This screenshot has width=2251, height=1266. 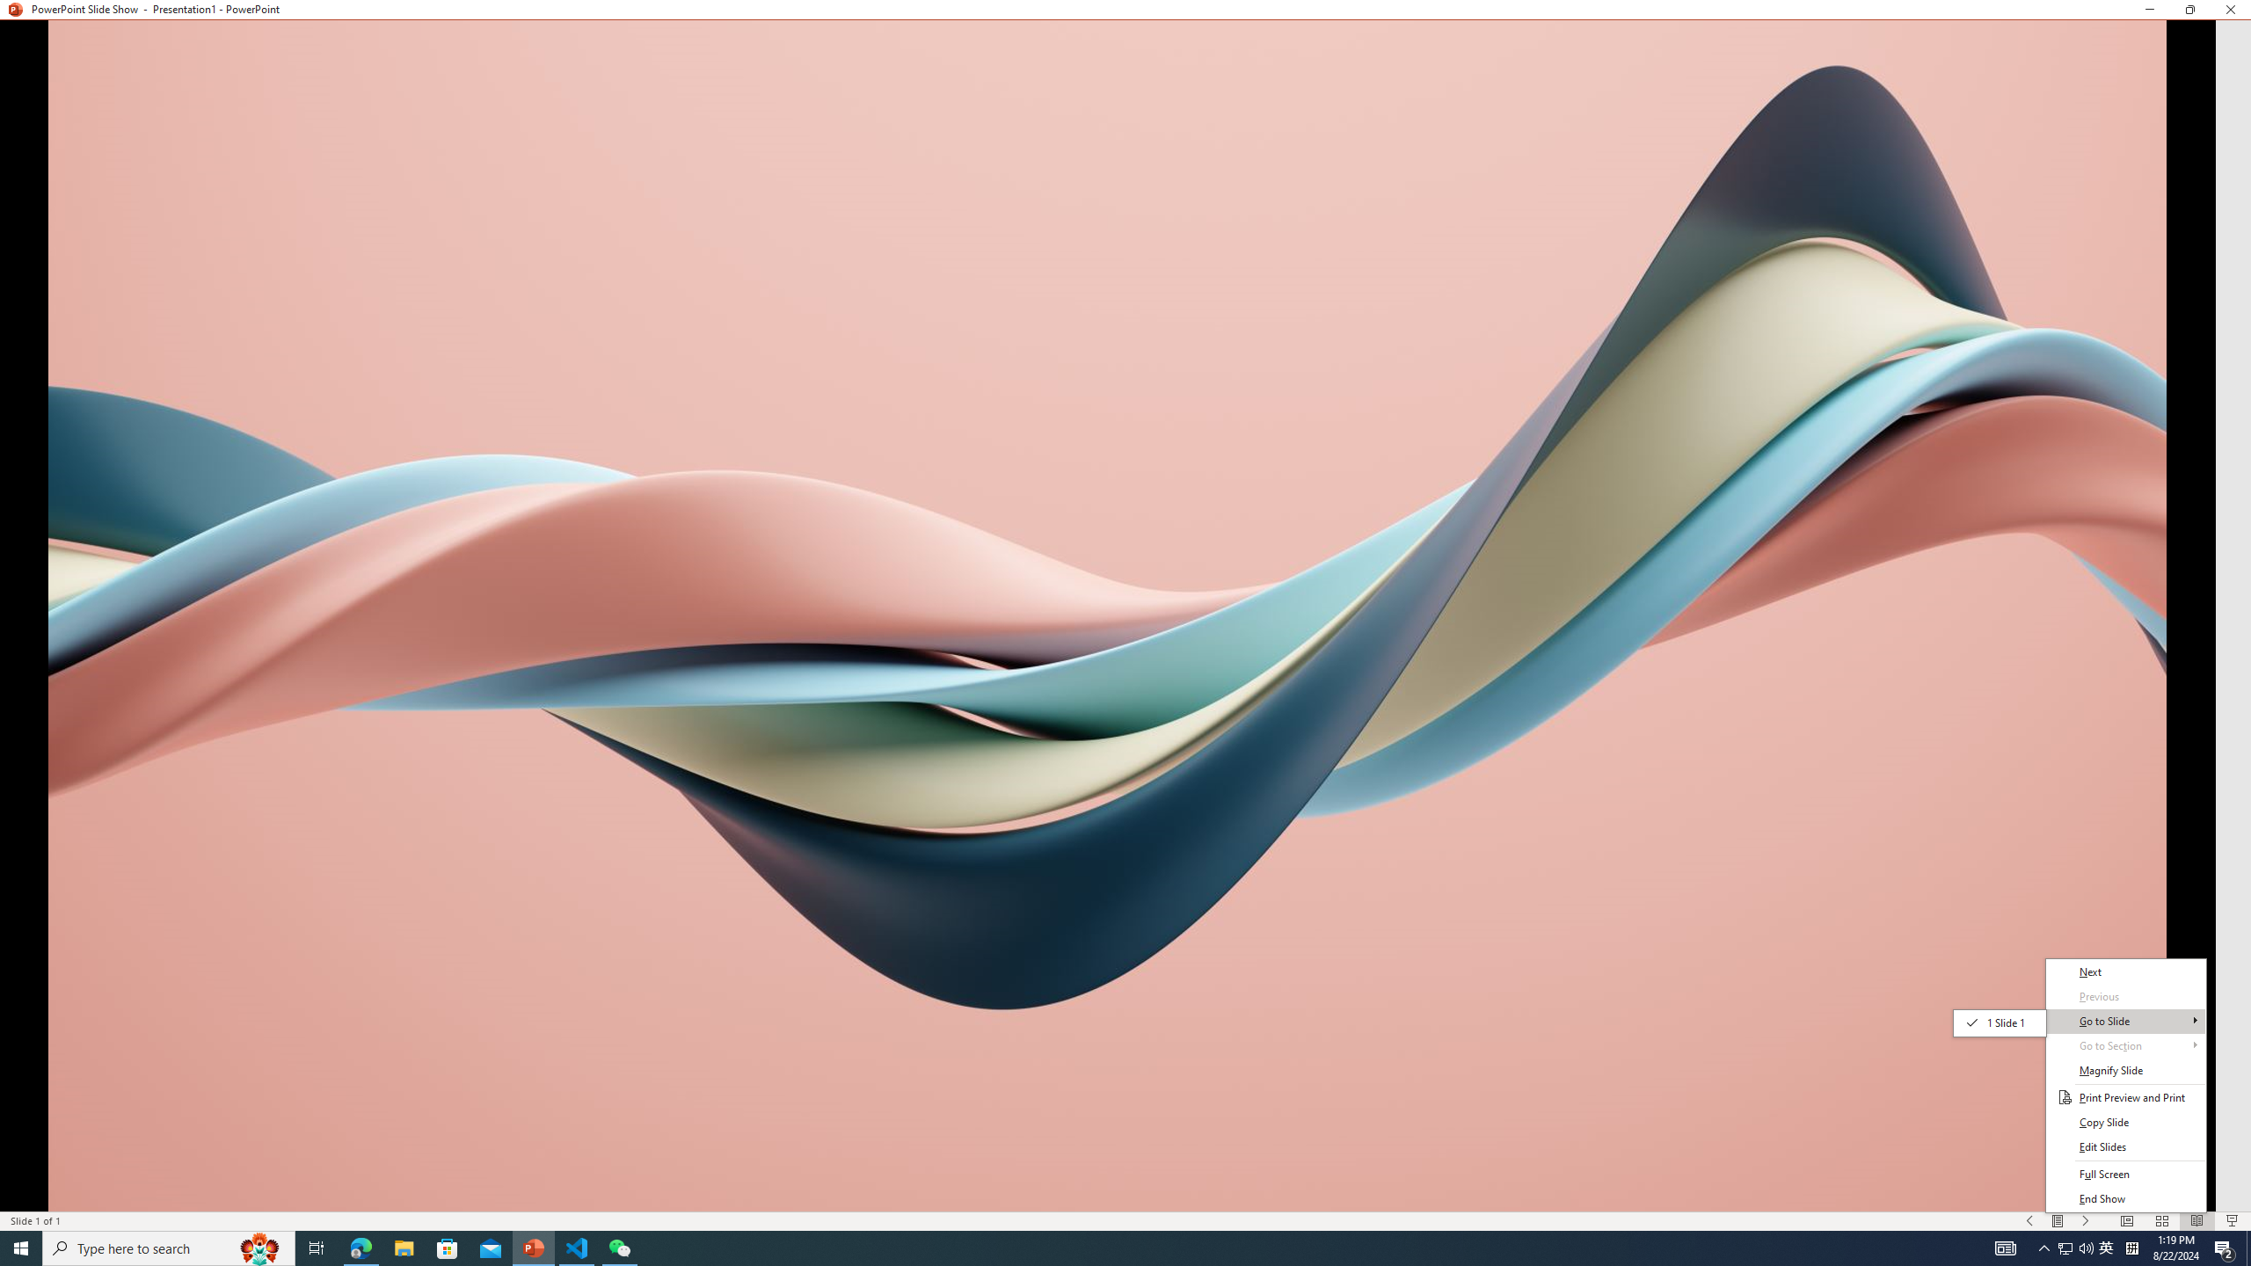 What do you see at coordinates (2126, 1175) in the screenshot?
I see `Full Screen` at bounding box center [2126, 1175].